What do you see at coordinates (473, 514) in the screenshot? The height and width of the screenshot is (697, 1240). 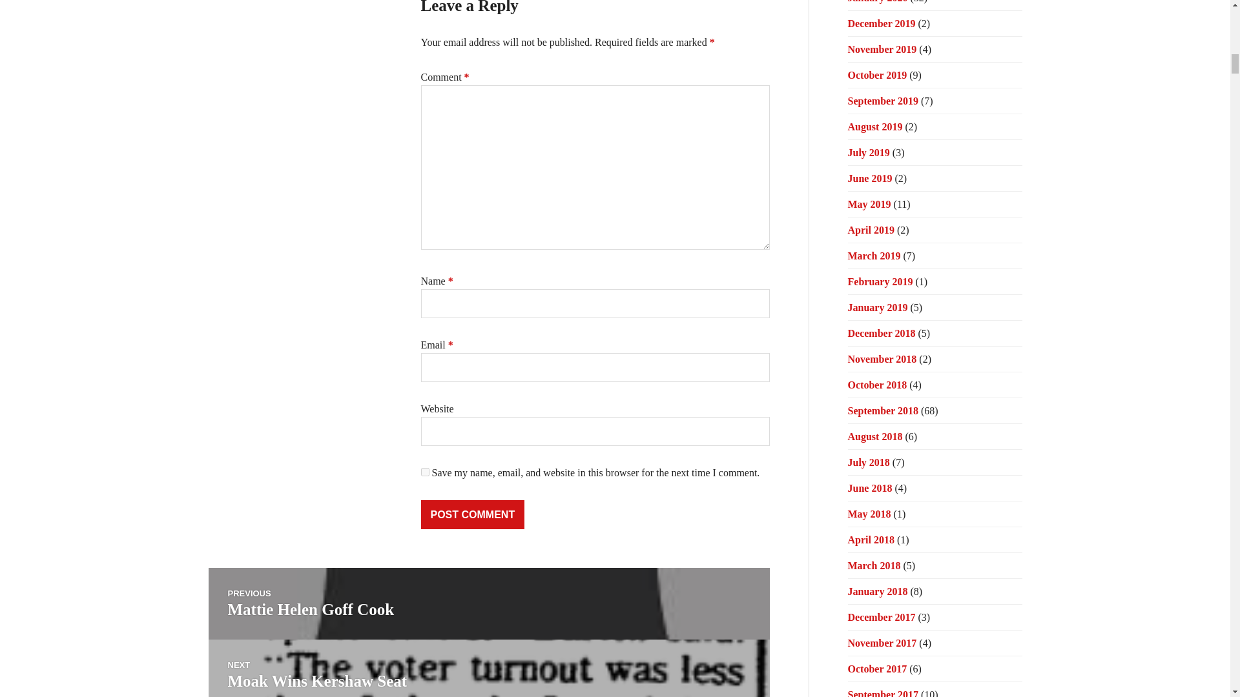 I see `Post Comment` at bounding box center [473, 514].